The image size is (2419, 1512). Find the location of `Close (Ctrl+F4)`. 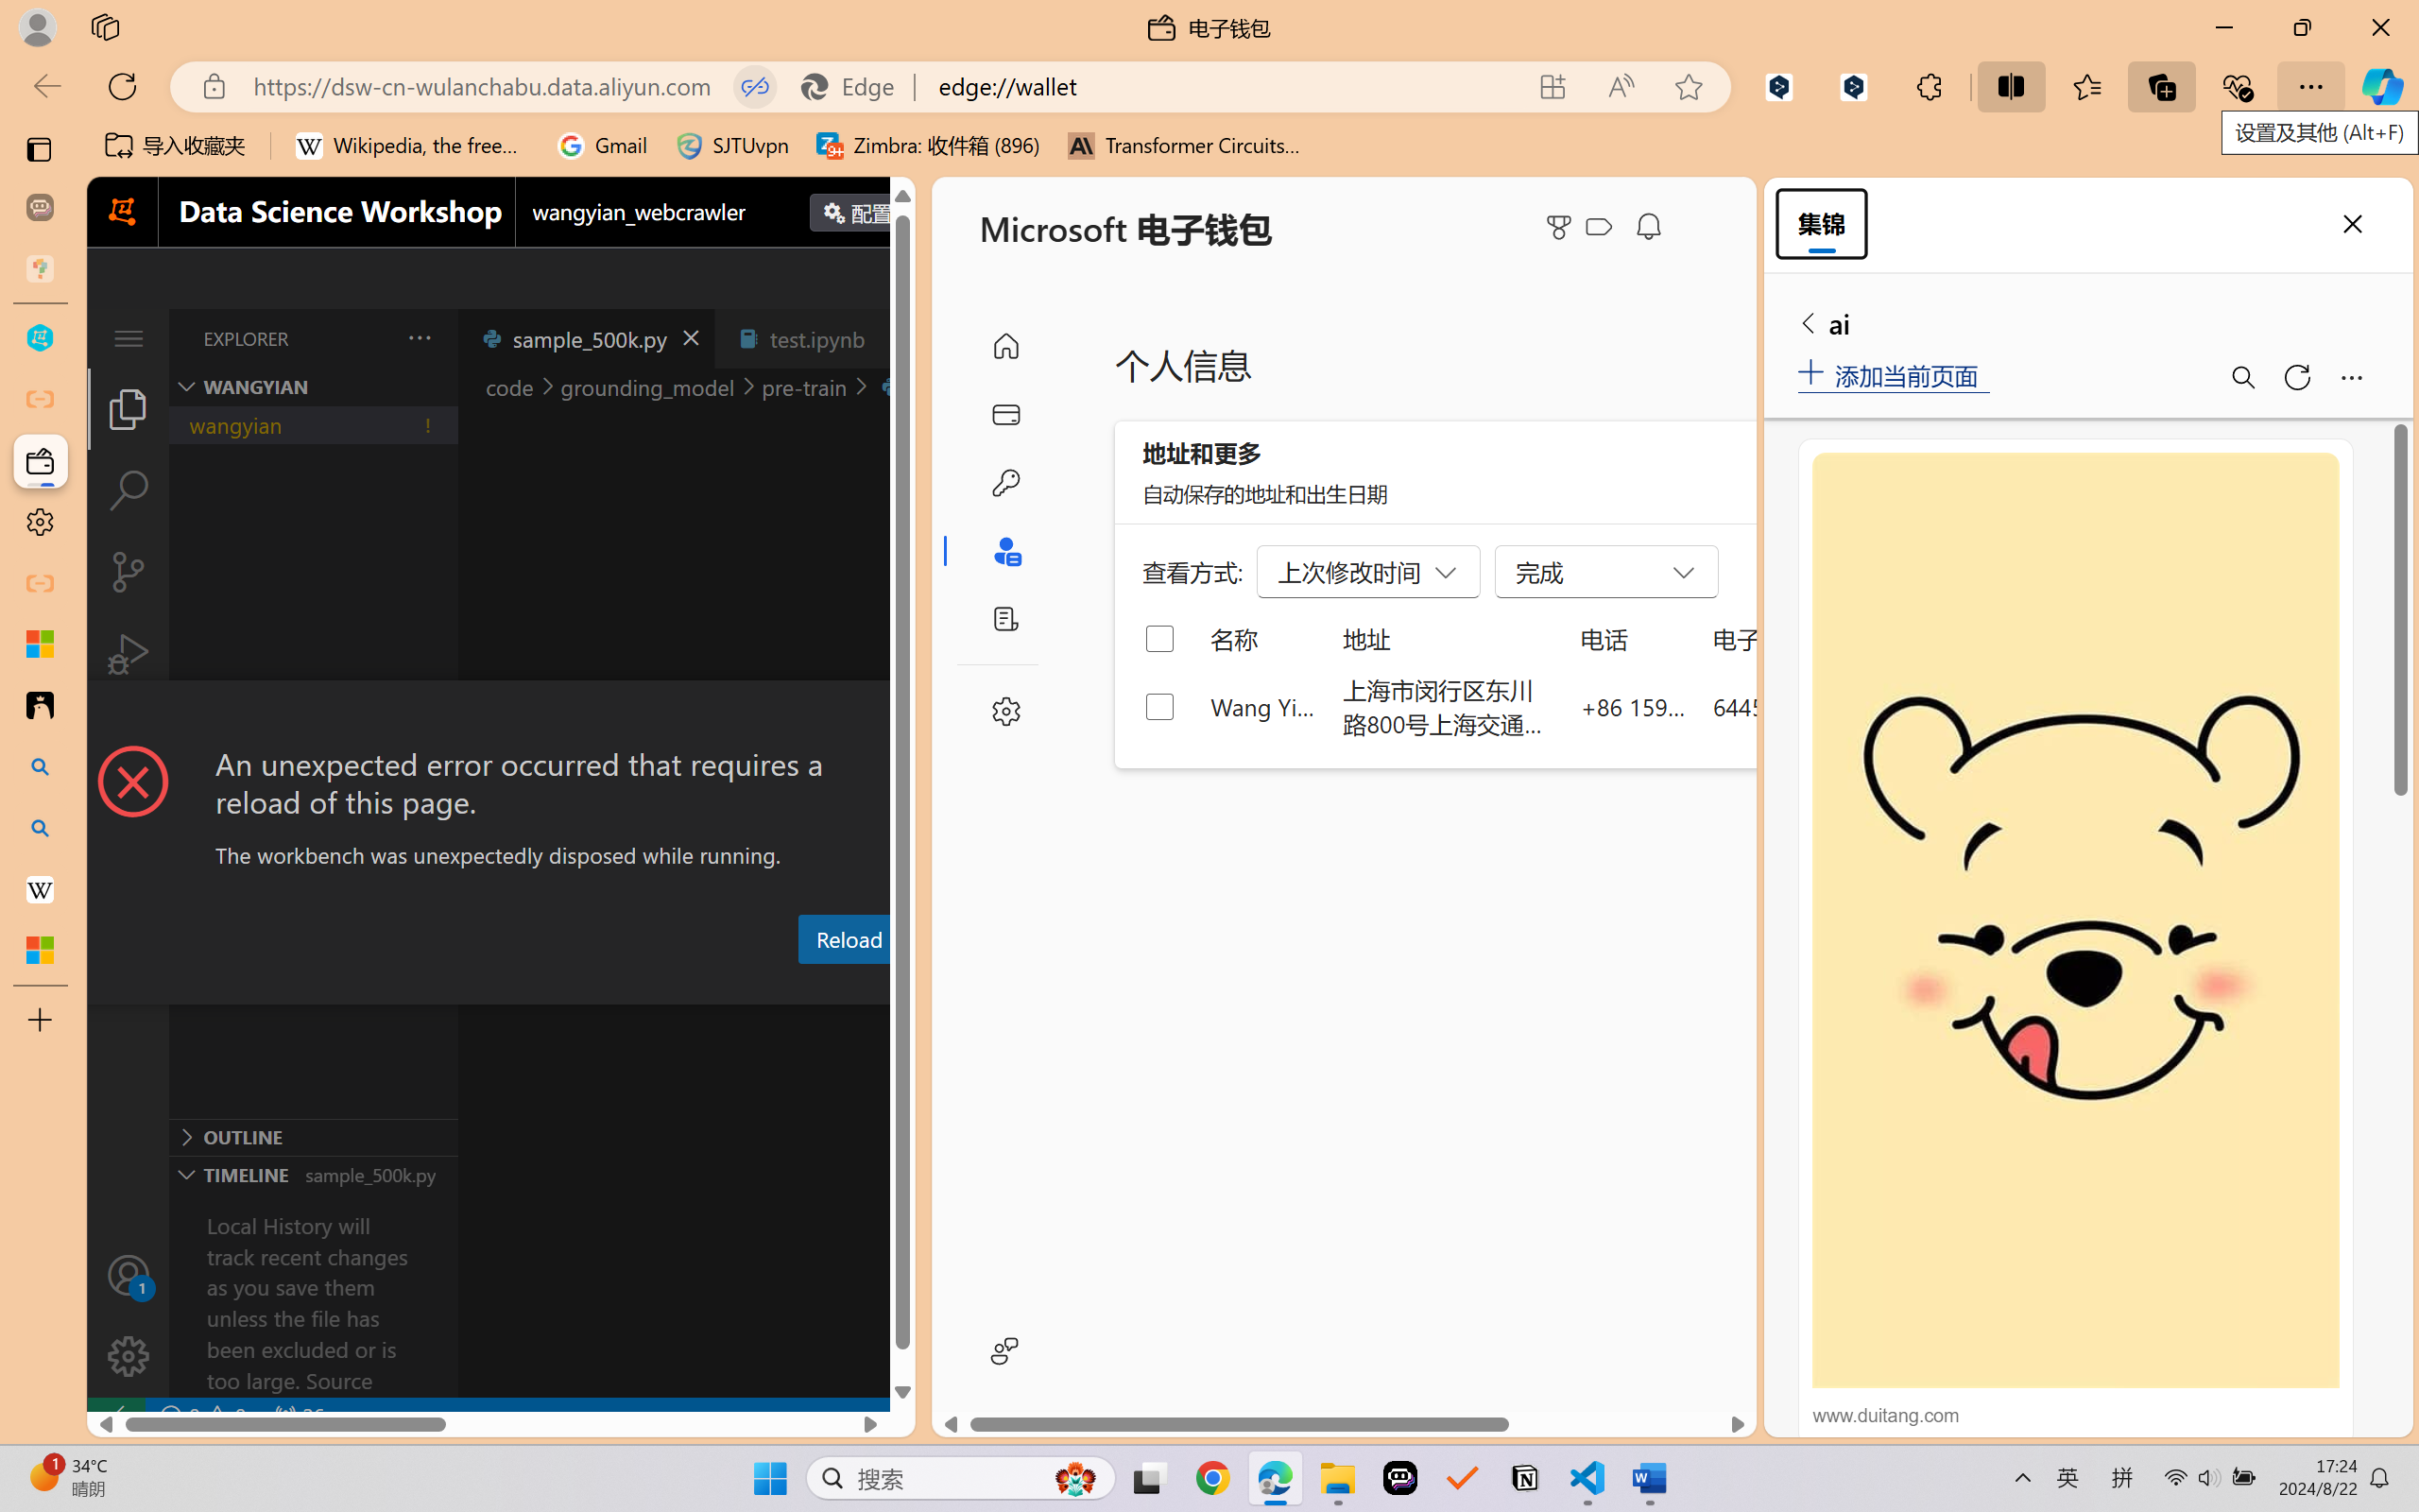

Close (Ctrl+F4) is located at coordinates (894, 338).